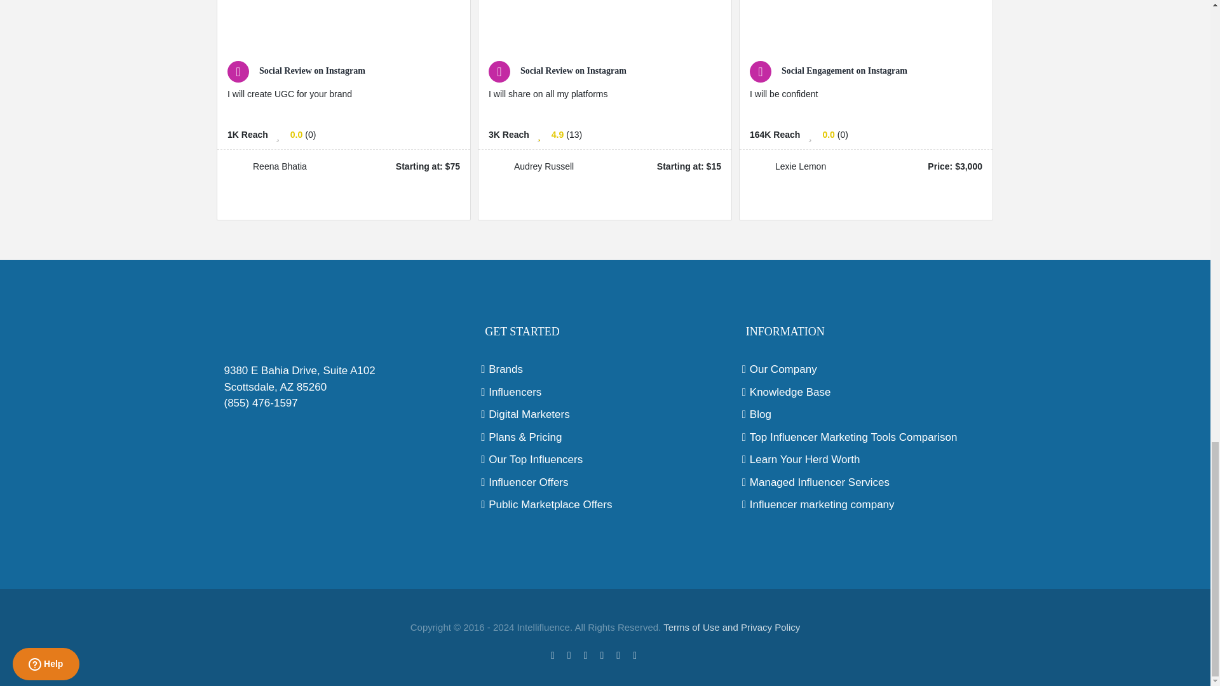 The image size is (1220, 686). What do you see at coordinates (867, 438) in the screenshot?
I see `Top Influencer Marketing Tools Comparison` at bounding box center [867, 438].